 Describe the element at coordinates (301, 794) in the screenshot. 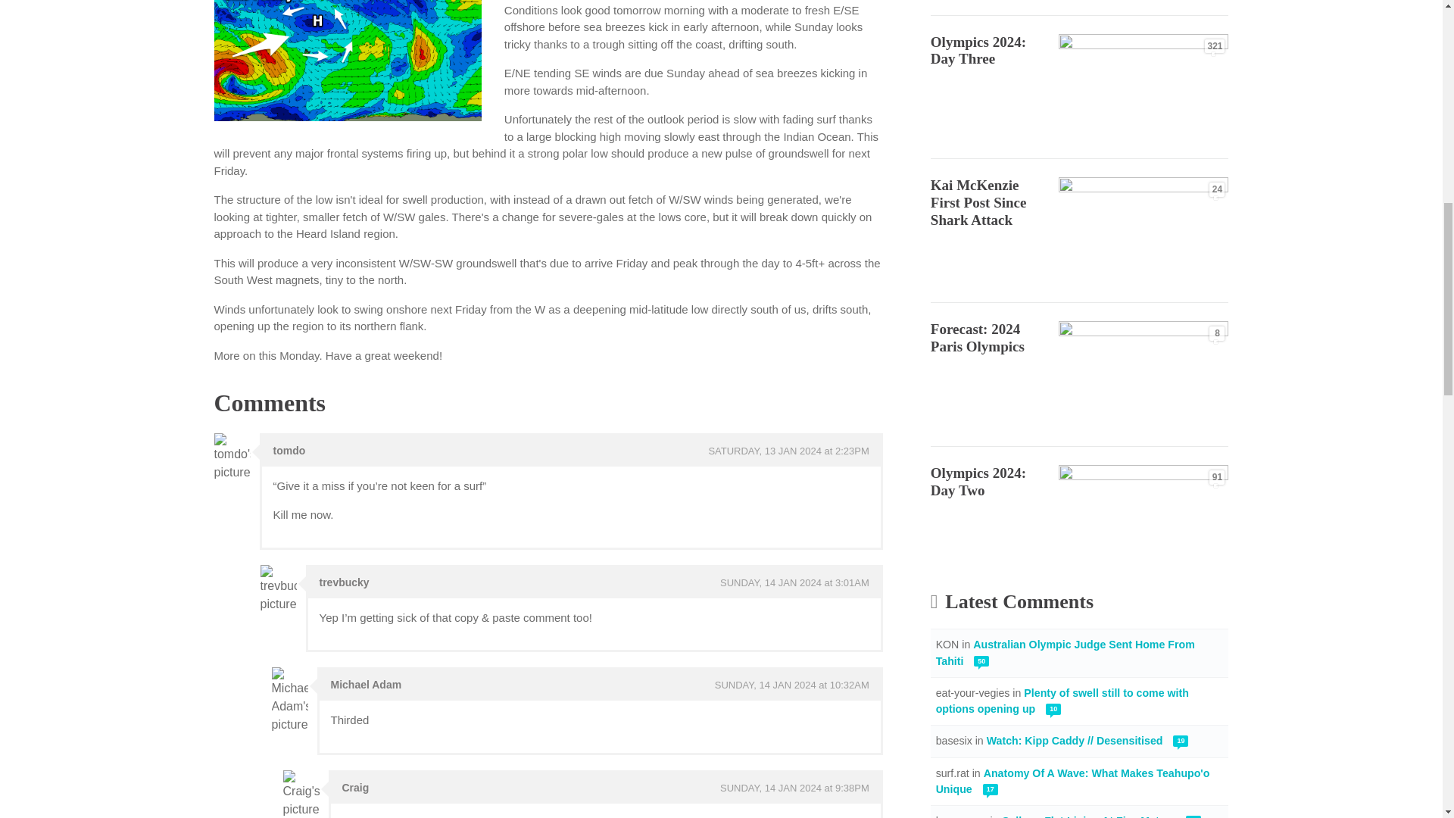

I see `Craig's picture` at that location.